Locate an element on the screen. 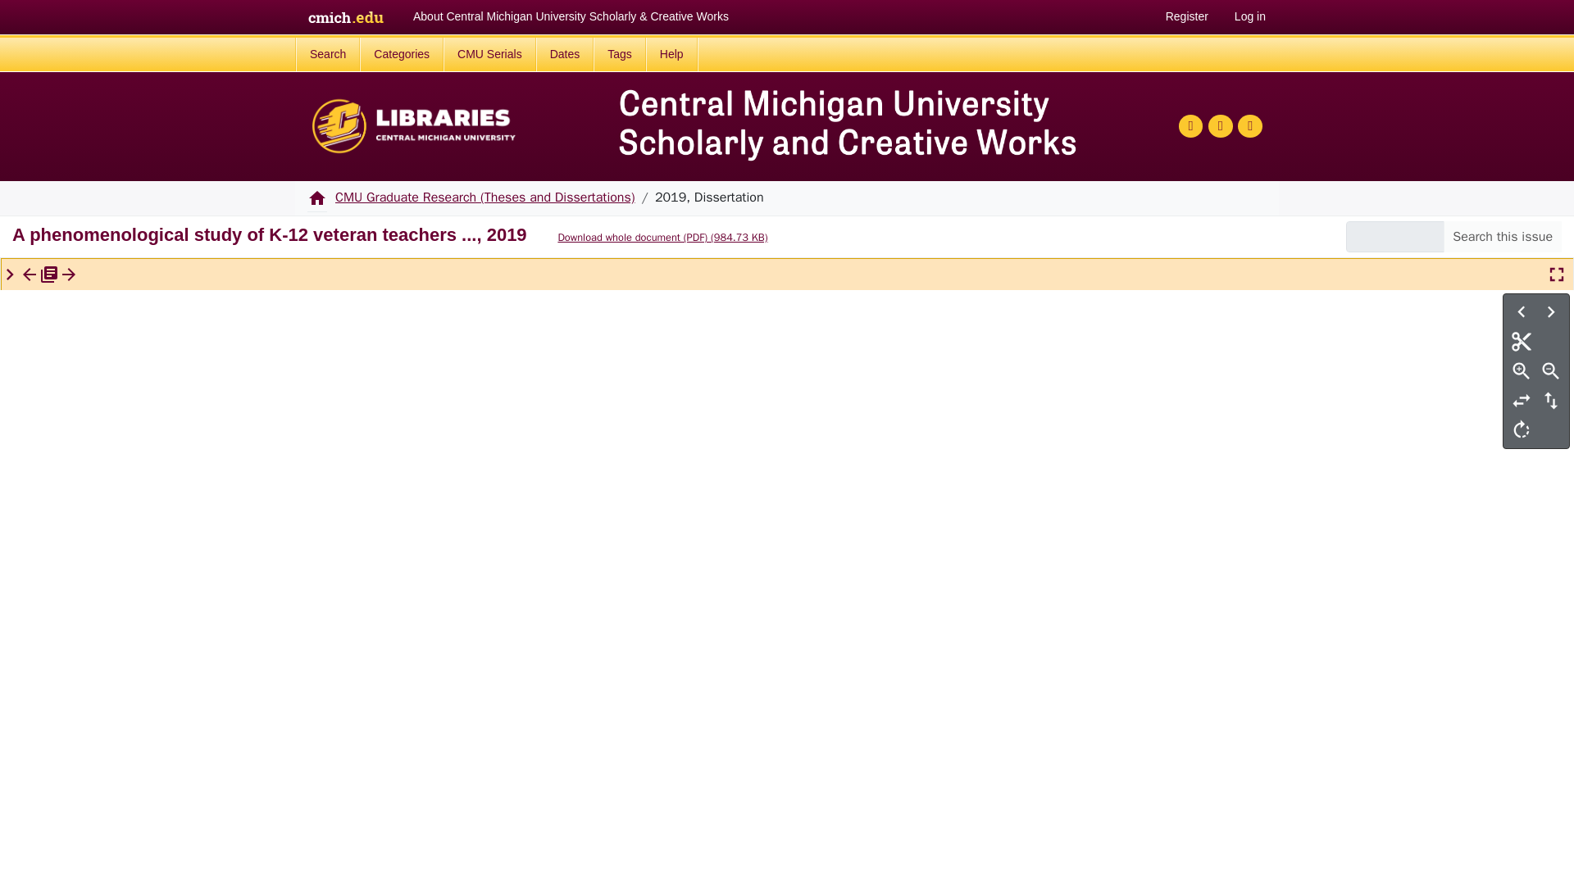  Zoom in is located at coordinates (1521, 370).